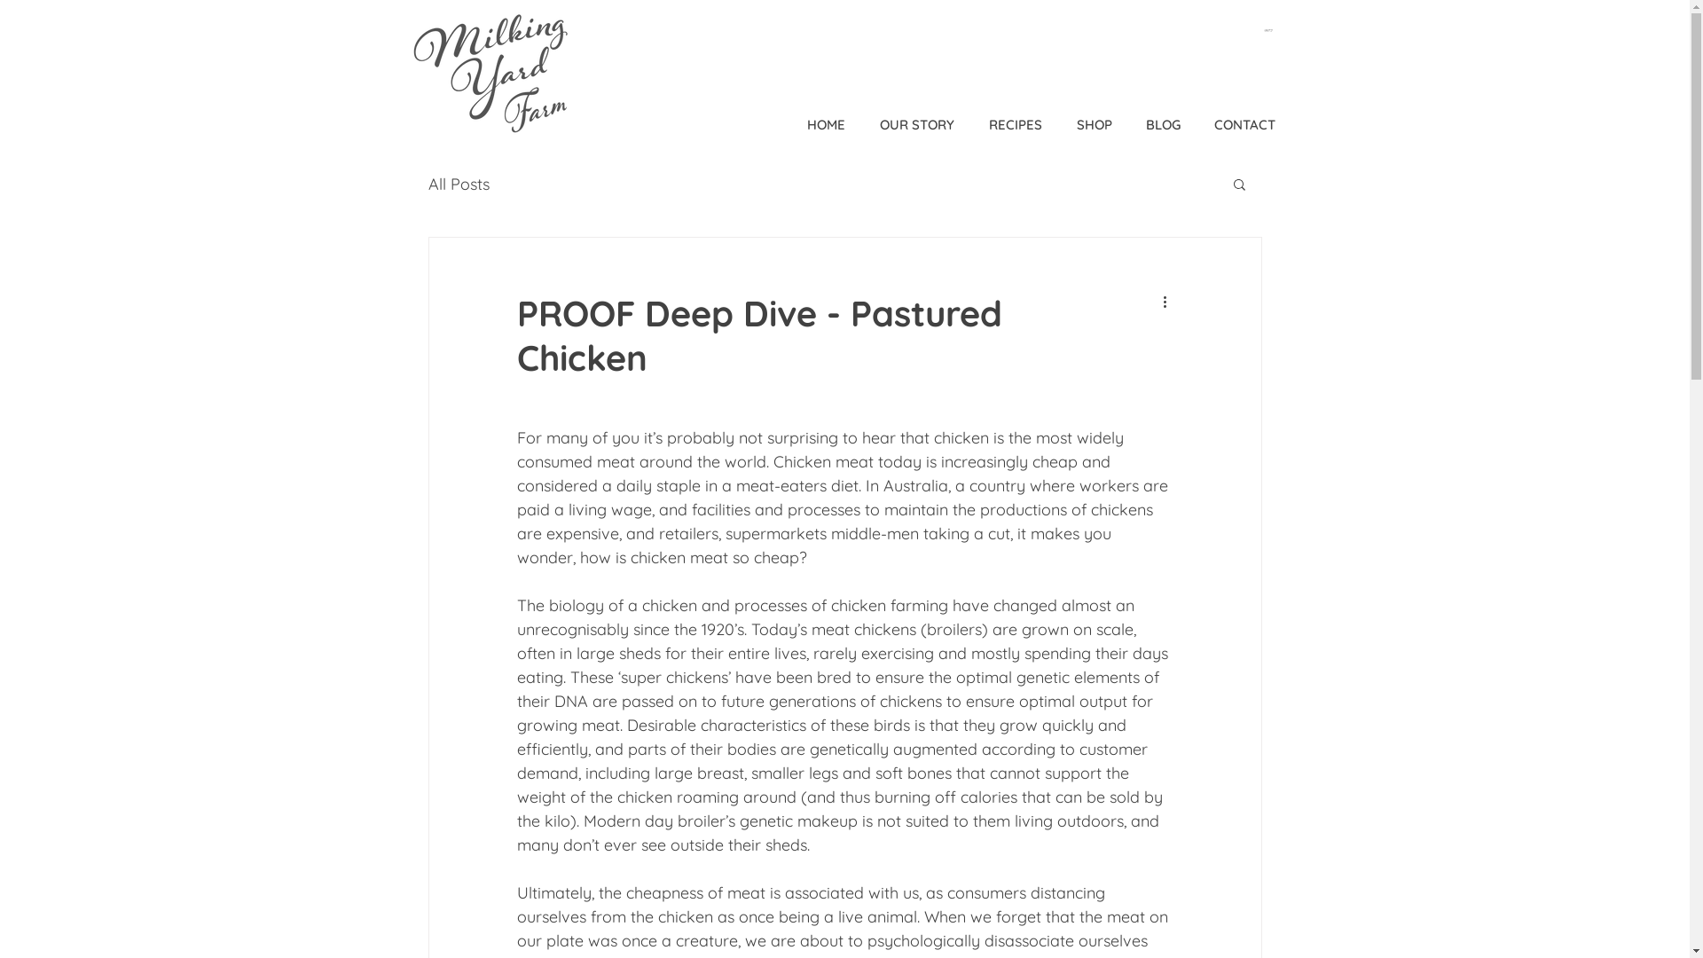 The image size is (1703, 958). What do you see at coordinates (1549, 51) in the screenshot?
I see `Online Store` at bounding box center [1549, 51].